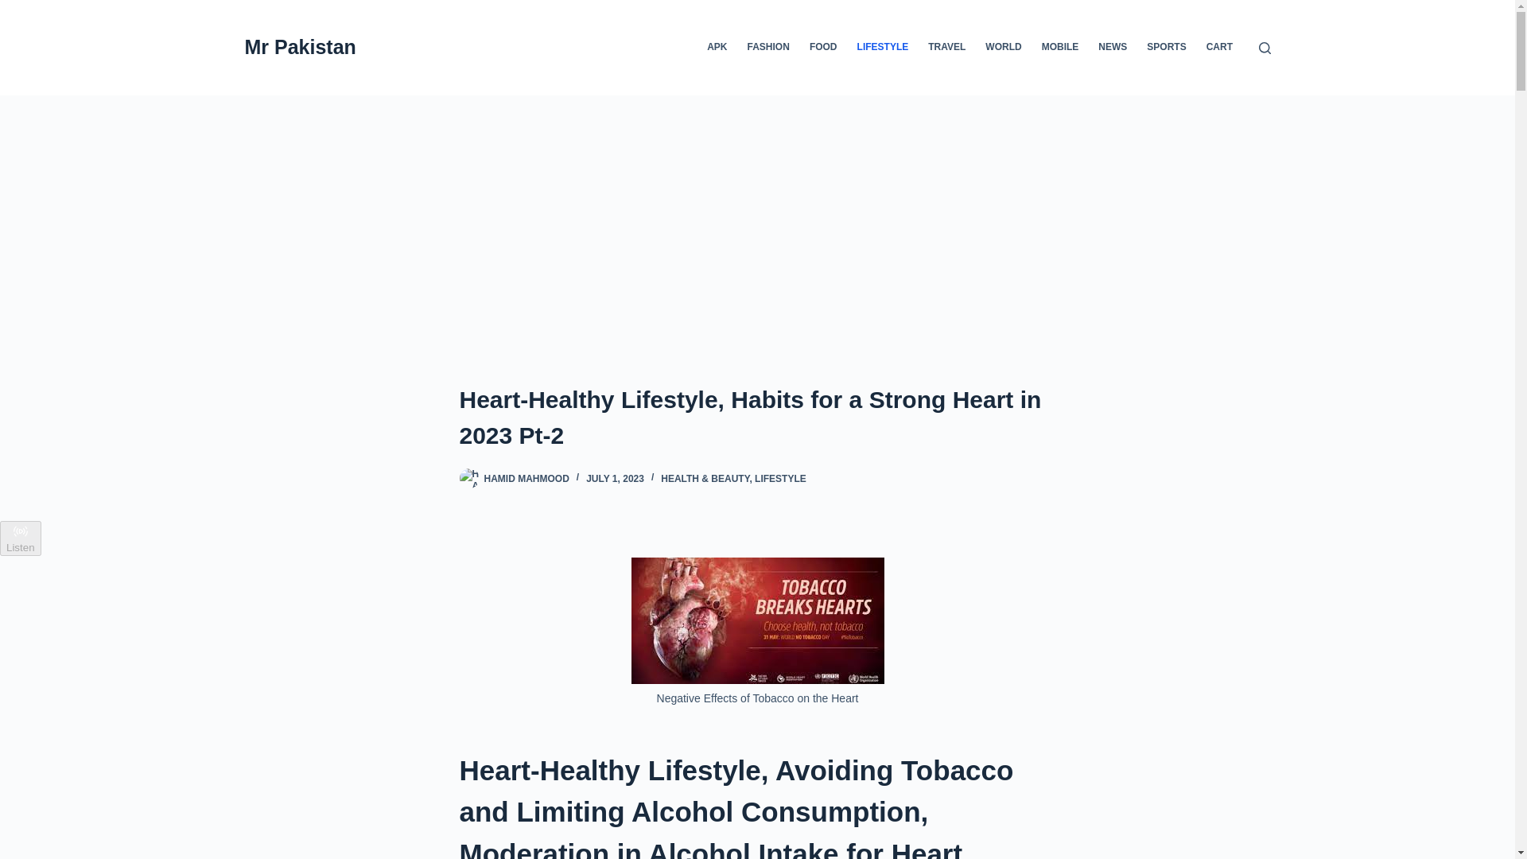 Image resolution: width=1527 pixels, height=859 pixels. Describe the element at coordinates (16, 8) in the screenshot. I see `Skip to content` at that location.